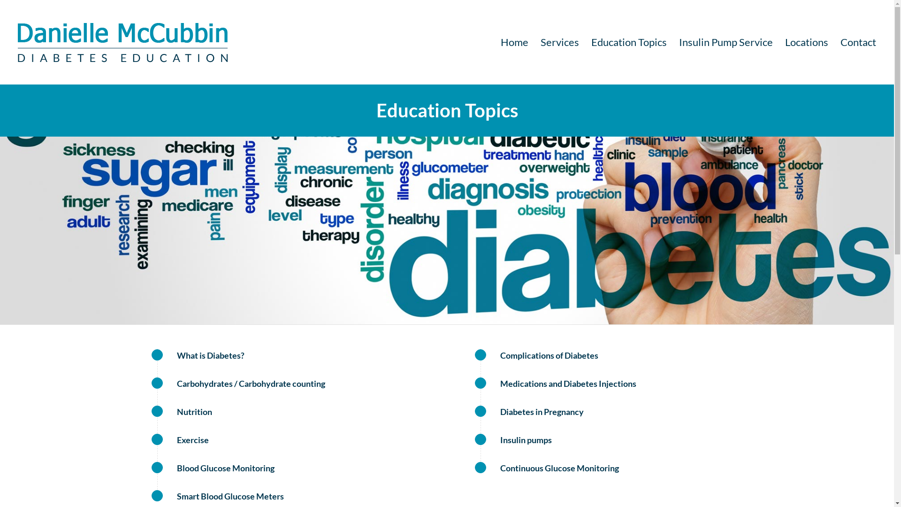 The image size is (901, 507). Describe the element at coordinates (560, 42) in the screenshot. I see `Services` at that location.